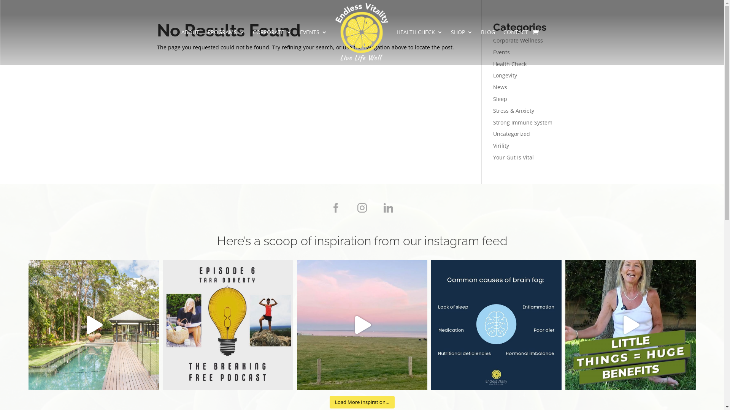  What do you see at coordinates (501, 52) in the screenshot?
I see `Events` at bounding box center [501, 52].